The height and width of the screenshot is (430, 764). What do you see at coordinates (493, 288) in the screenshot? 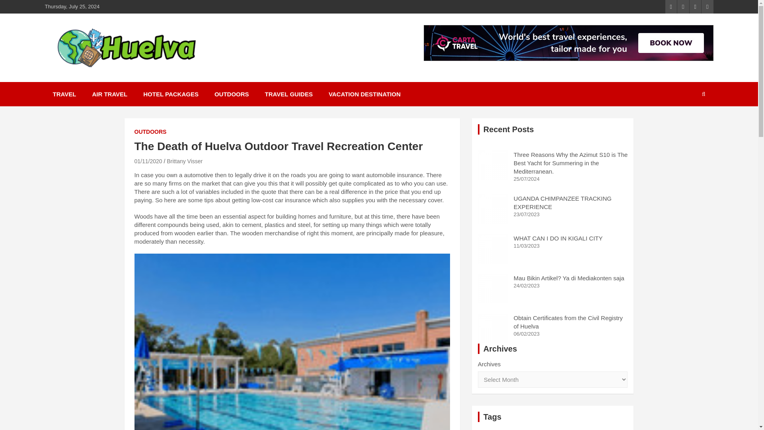
I see `Mau Bikin Artikel? Ya di Mediakonten saja` at bounding box center [493, 288].